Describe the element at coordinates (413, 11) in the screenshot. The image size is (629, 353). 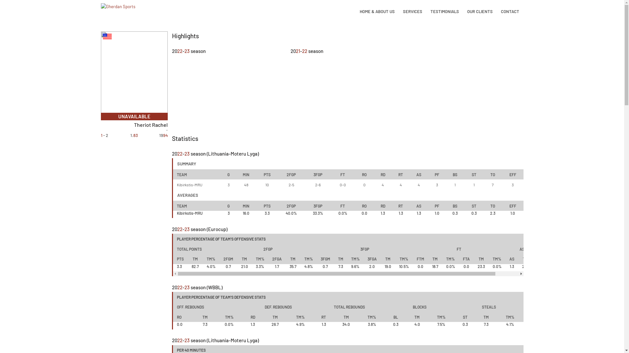
I see `SERVICES` at that location.